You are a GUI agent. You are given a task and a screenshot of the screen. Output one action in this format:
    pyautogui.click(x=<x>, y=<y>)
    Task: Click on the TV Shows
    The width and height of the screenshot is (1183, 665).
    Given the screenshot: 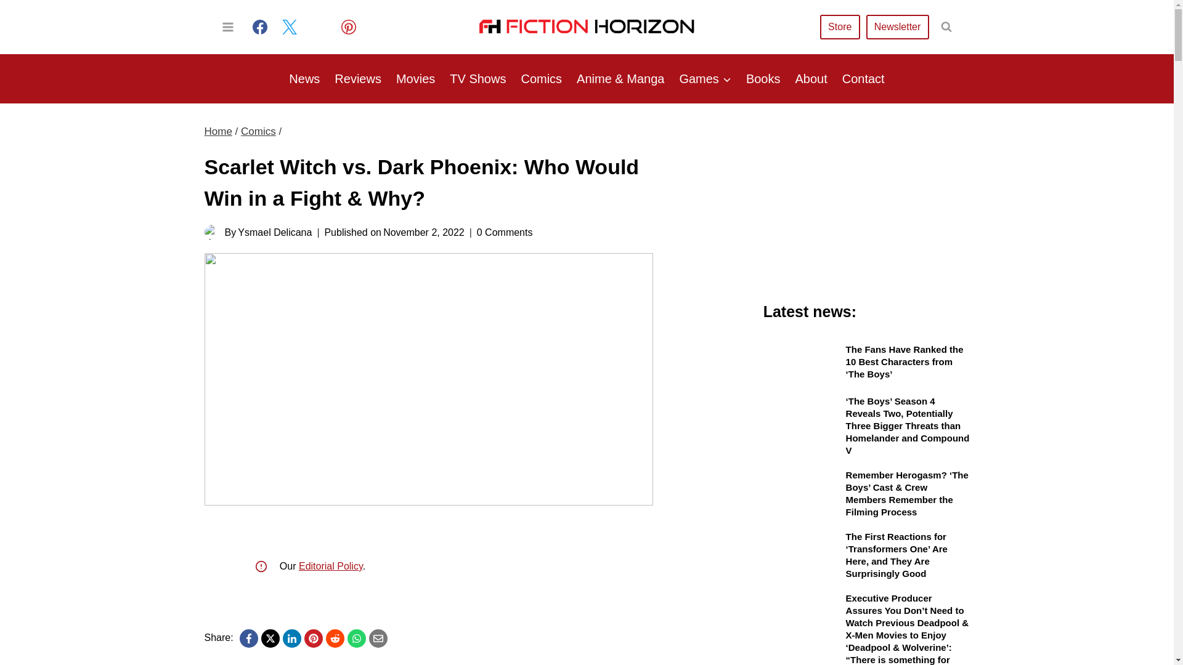 What is the action you would take?
    pyautogui.click(x=478, y=79)
    